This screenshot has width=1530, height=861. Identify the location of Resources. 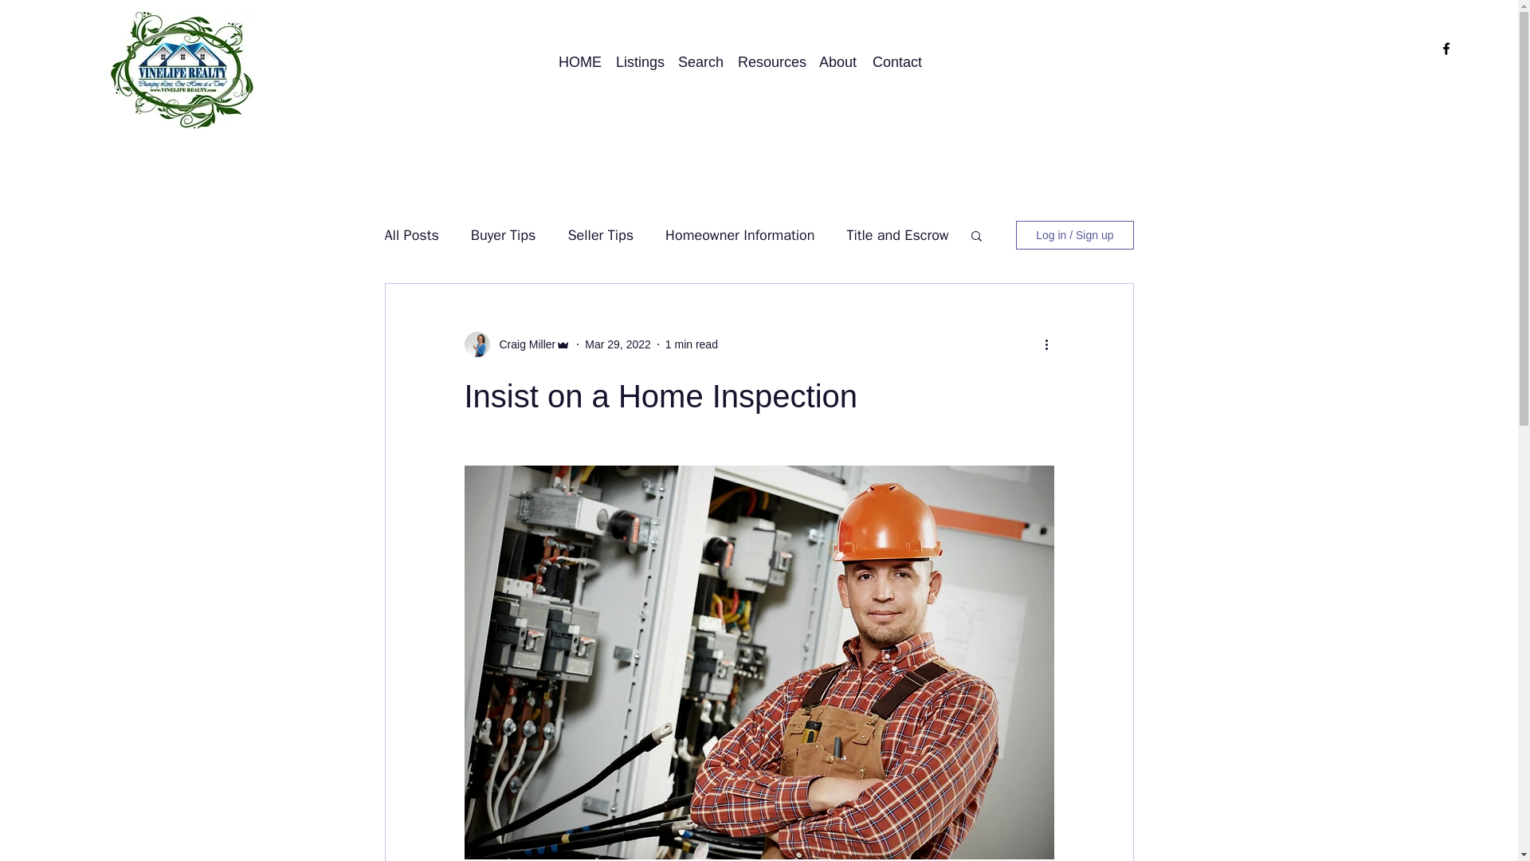
(770, 61).